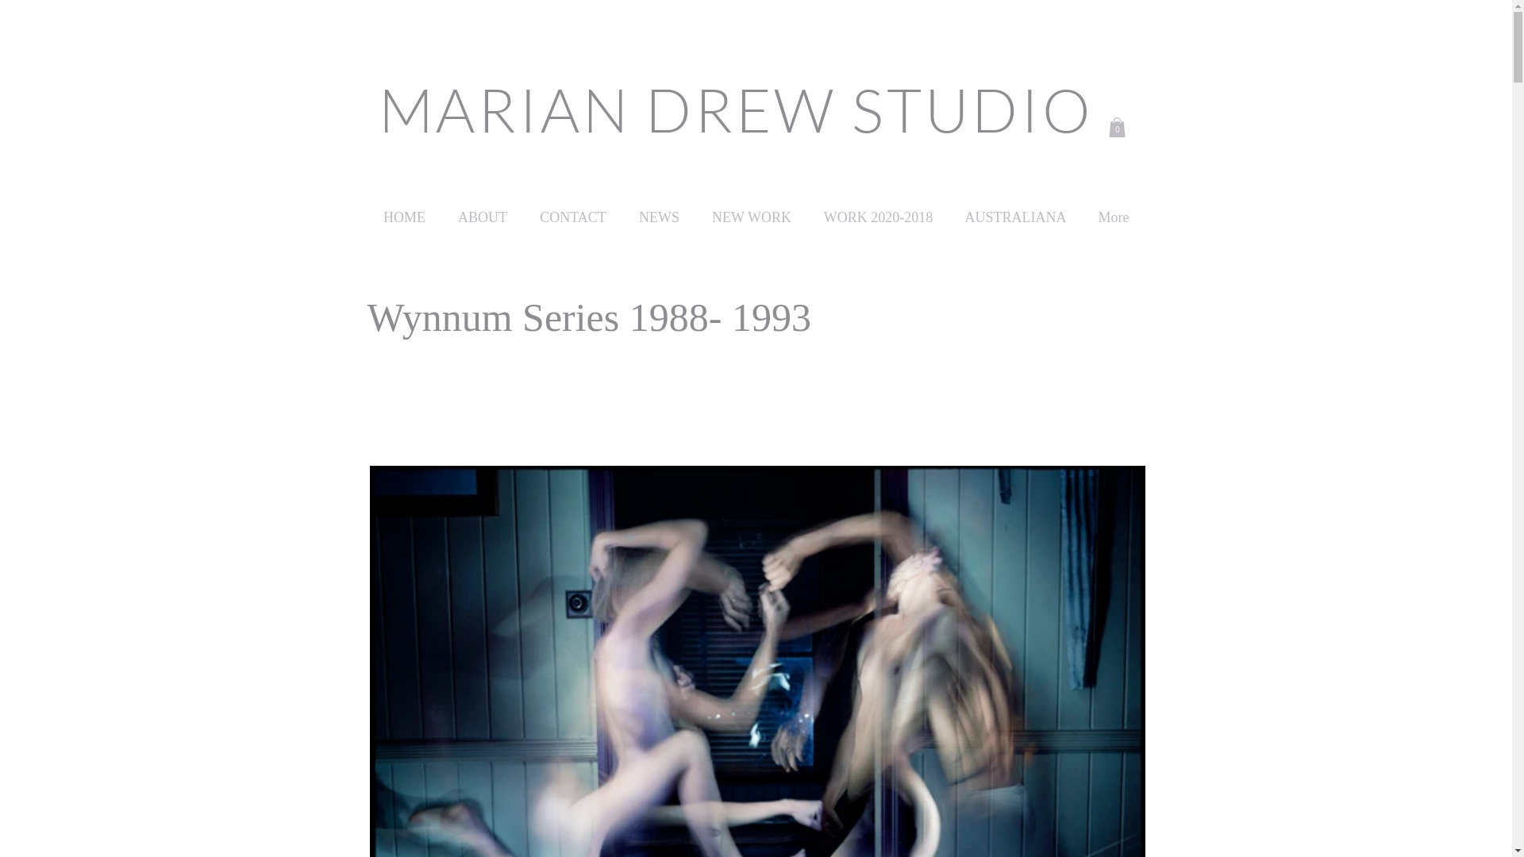 The height and width of the screenshot is (857, 1524). Describe the element at coordinates (404, 210) in the screenshot. I see `HOME` at that location.